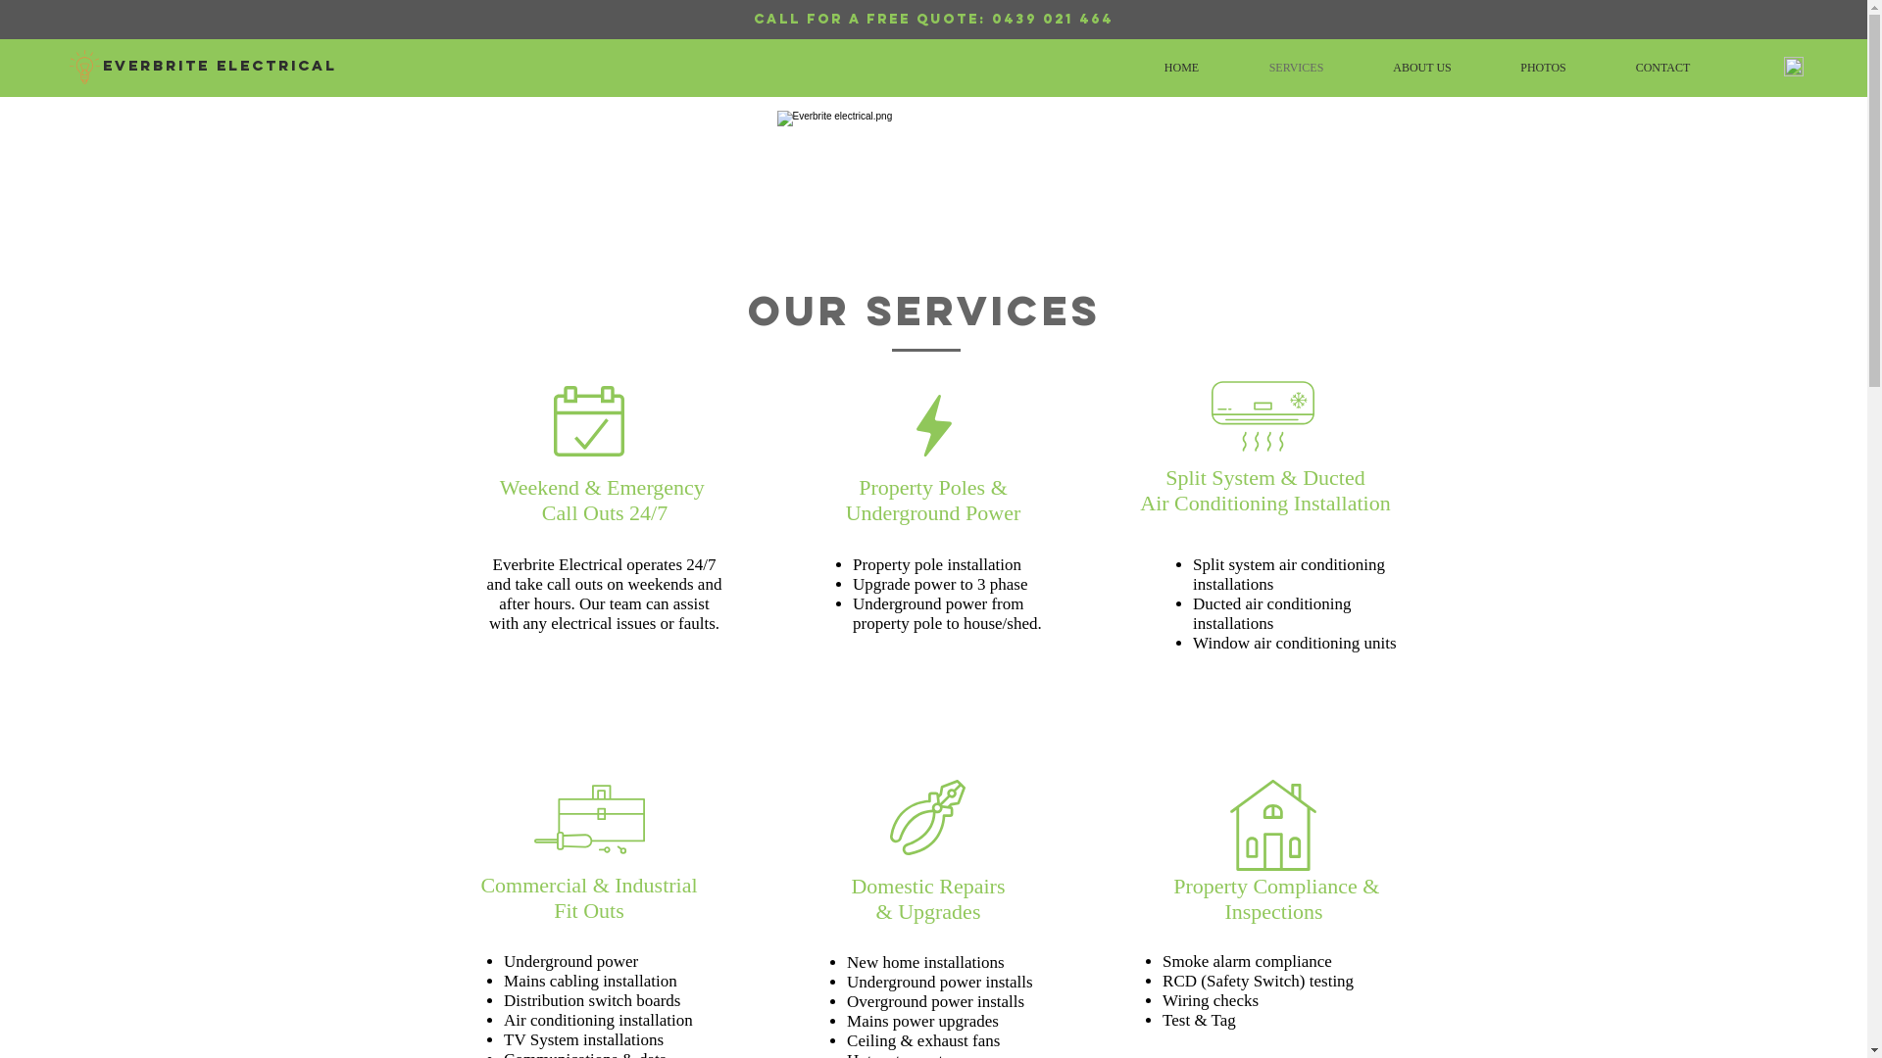  I want to click on PHOTOS, so click(1543, 69).